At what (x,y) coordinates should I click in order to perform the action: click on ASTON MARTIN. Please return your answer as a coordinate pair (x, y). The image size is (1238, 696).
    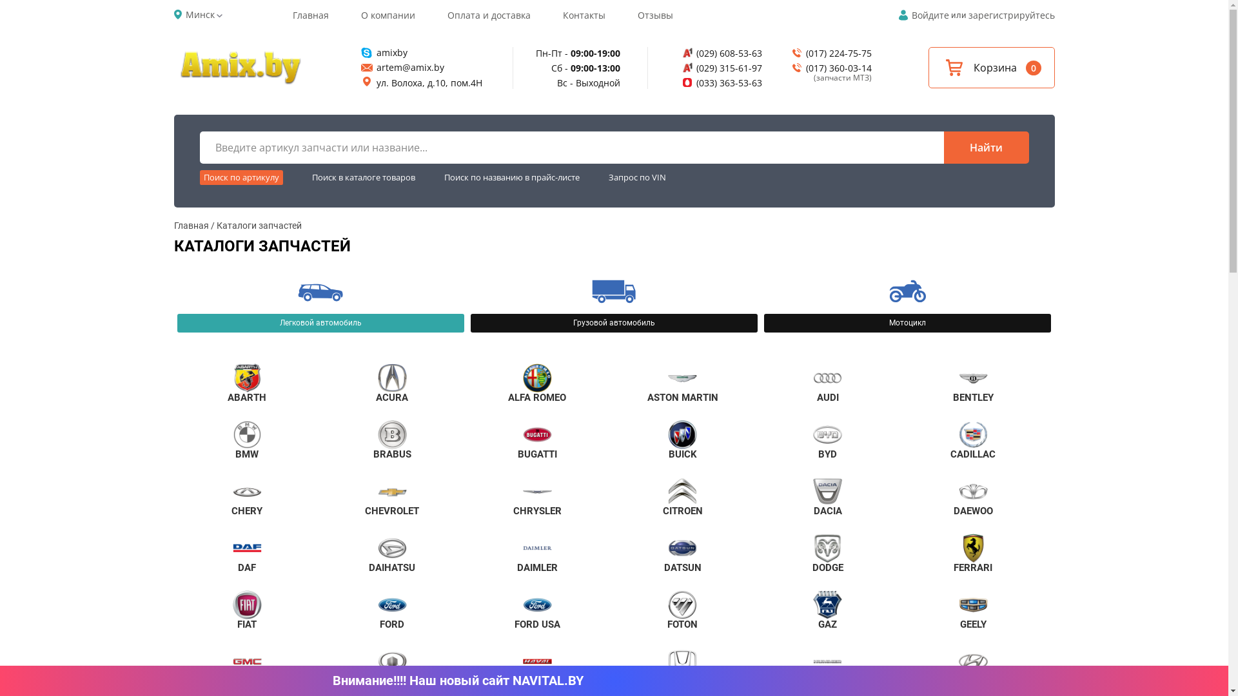
    Looking at the image, I should click on (682, 383).